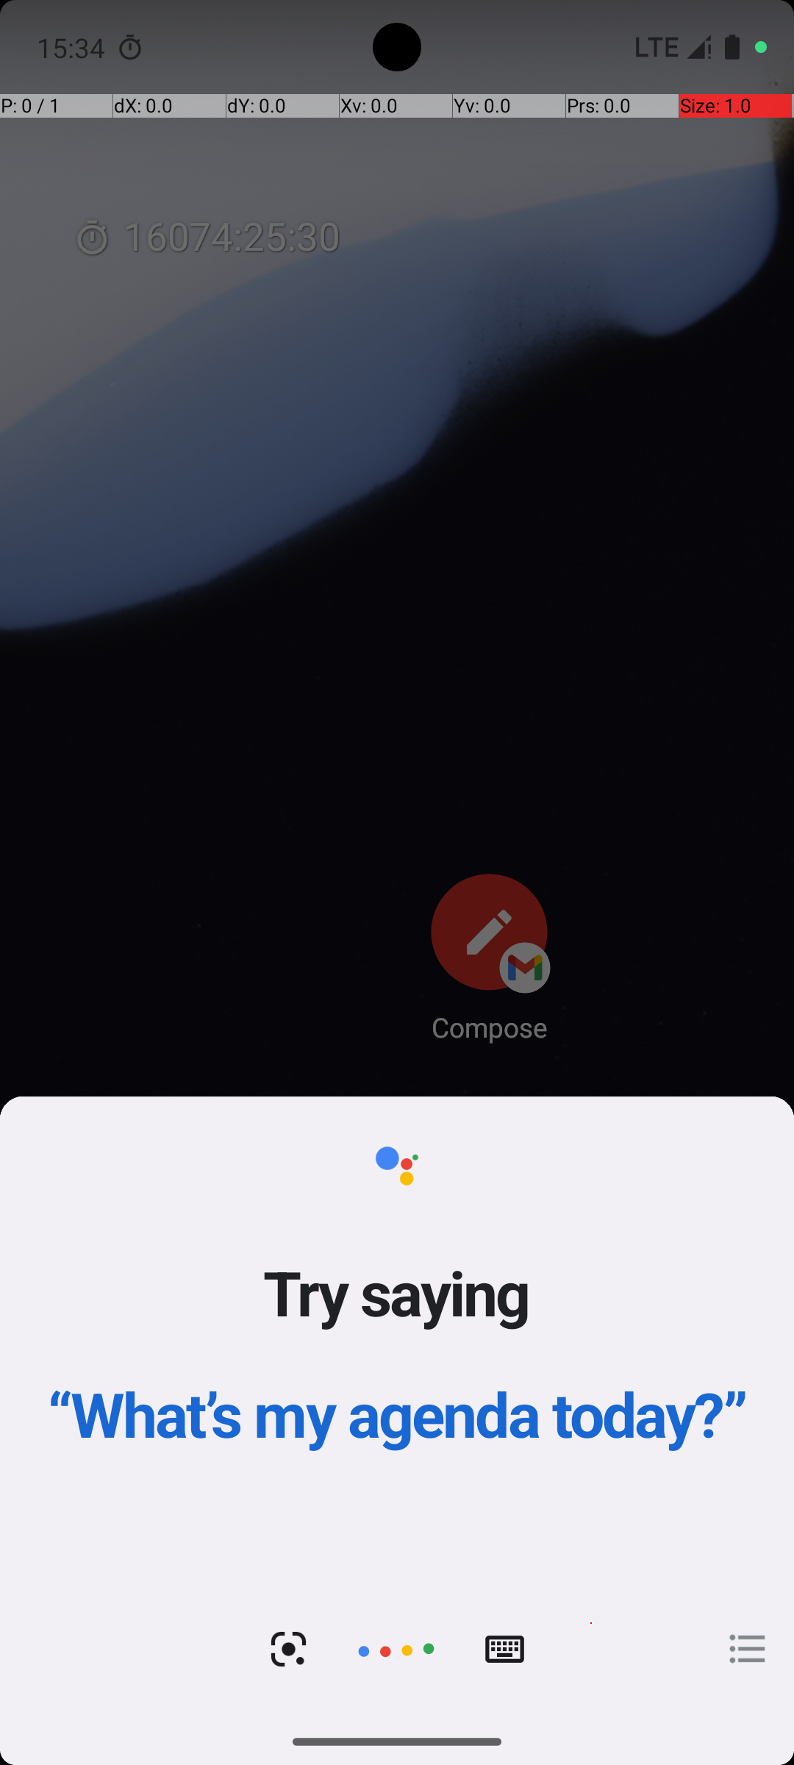 The width and height of the screenshot is (794, 1765). I want to click on Try saying, so click(397, 1292).